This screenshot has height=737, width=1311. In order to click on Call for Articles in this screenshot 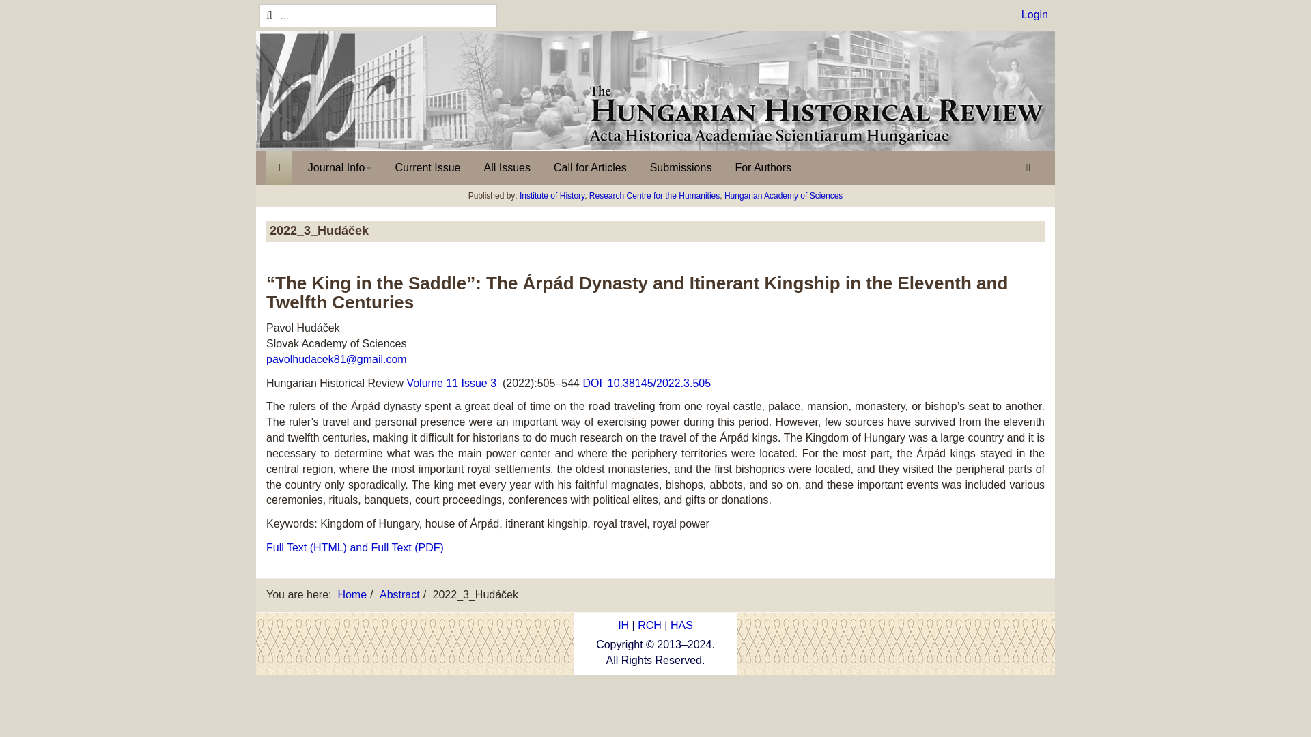, I will do `click(590, 168)`.